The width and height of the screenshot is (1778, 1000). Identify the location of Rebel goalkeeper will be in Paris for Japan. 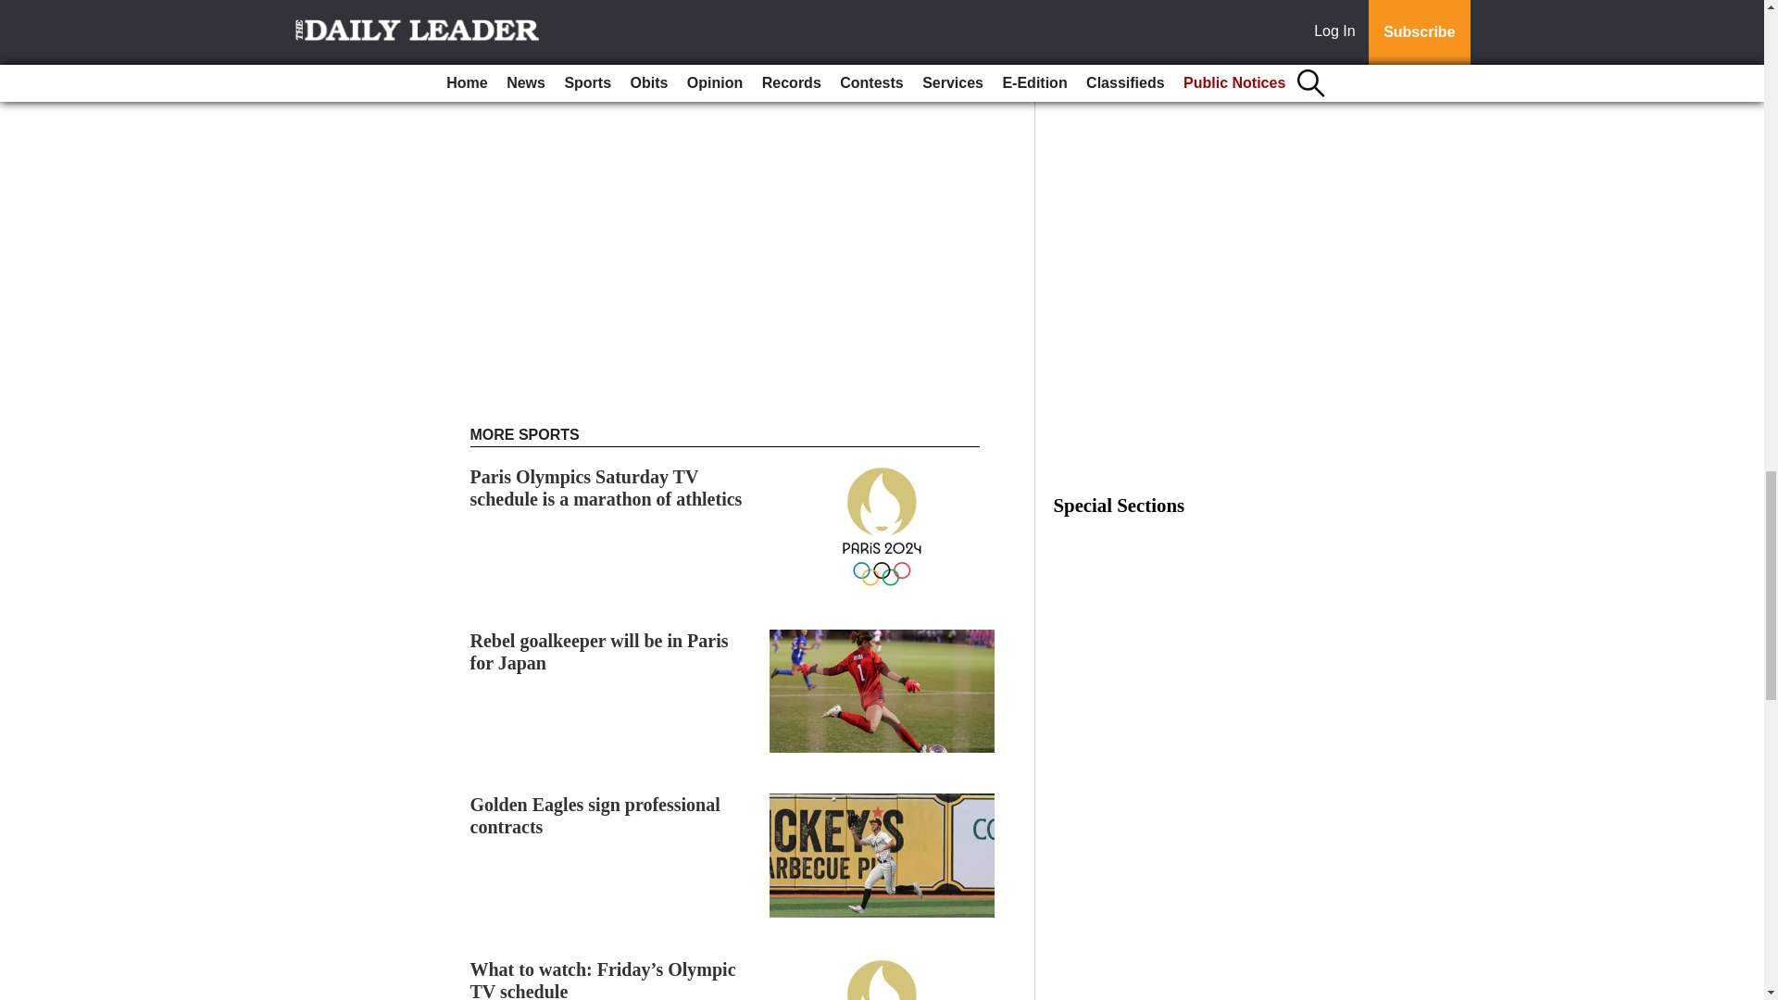
(600, 652).